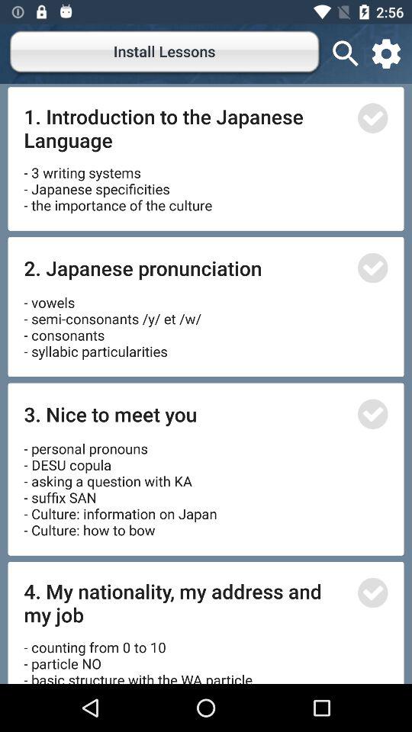  Describe the element at coordinates (372, 117) in the screenshot. I see `select lesson` at that location.